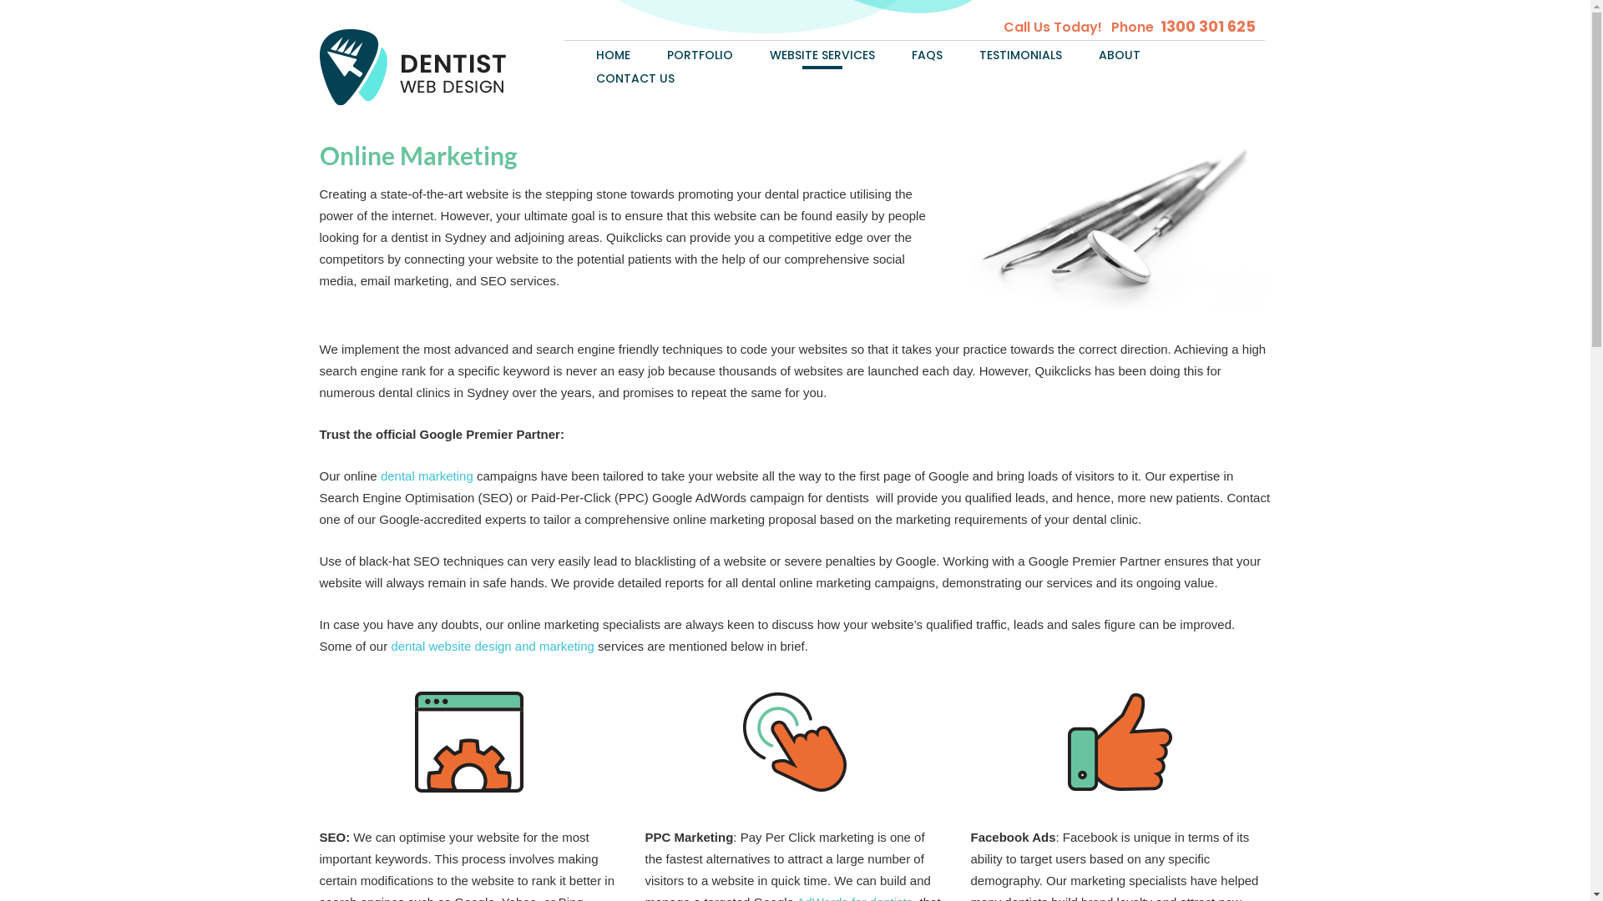 The width and height of the screenshot is (1603, 901). What do you see at coordinates (1120, 53) in the screenshot?
I see `ABOUT` at bounding box center [1120, 53].